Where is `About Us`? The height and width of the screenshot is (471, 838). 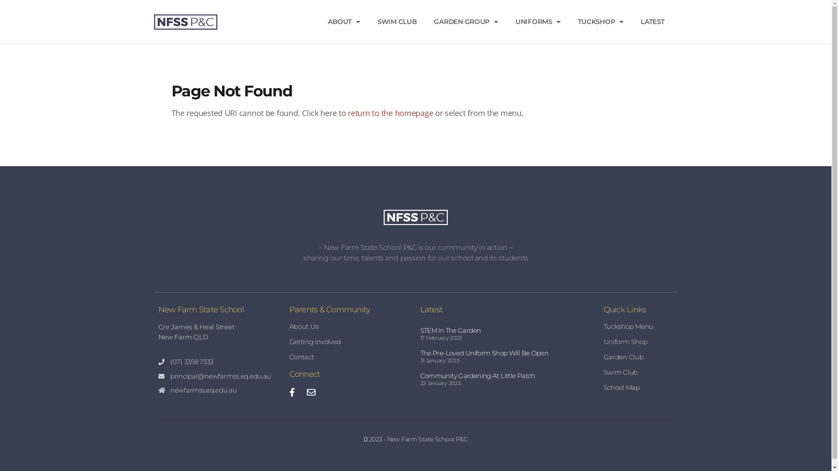 About Us is located at coordinates (350, 326).